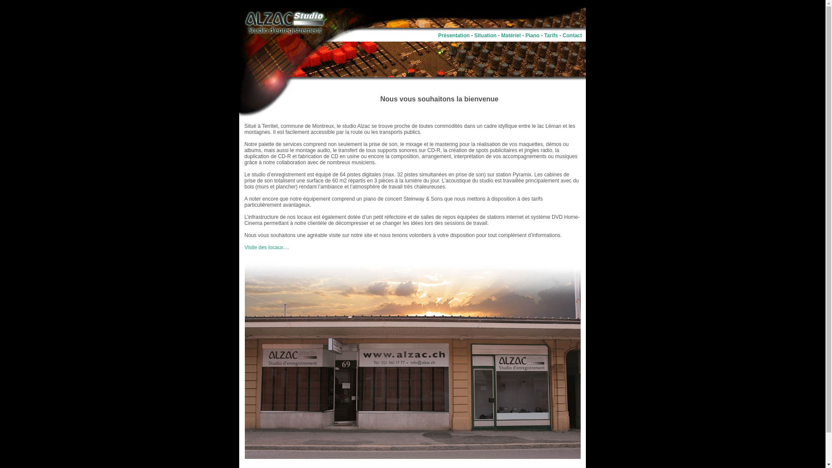 The width and height of the screenshot is (832, 468). I want to click on Visite des locaux...., so click(267, 247).